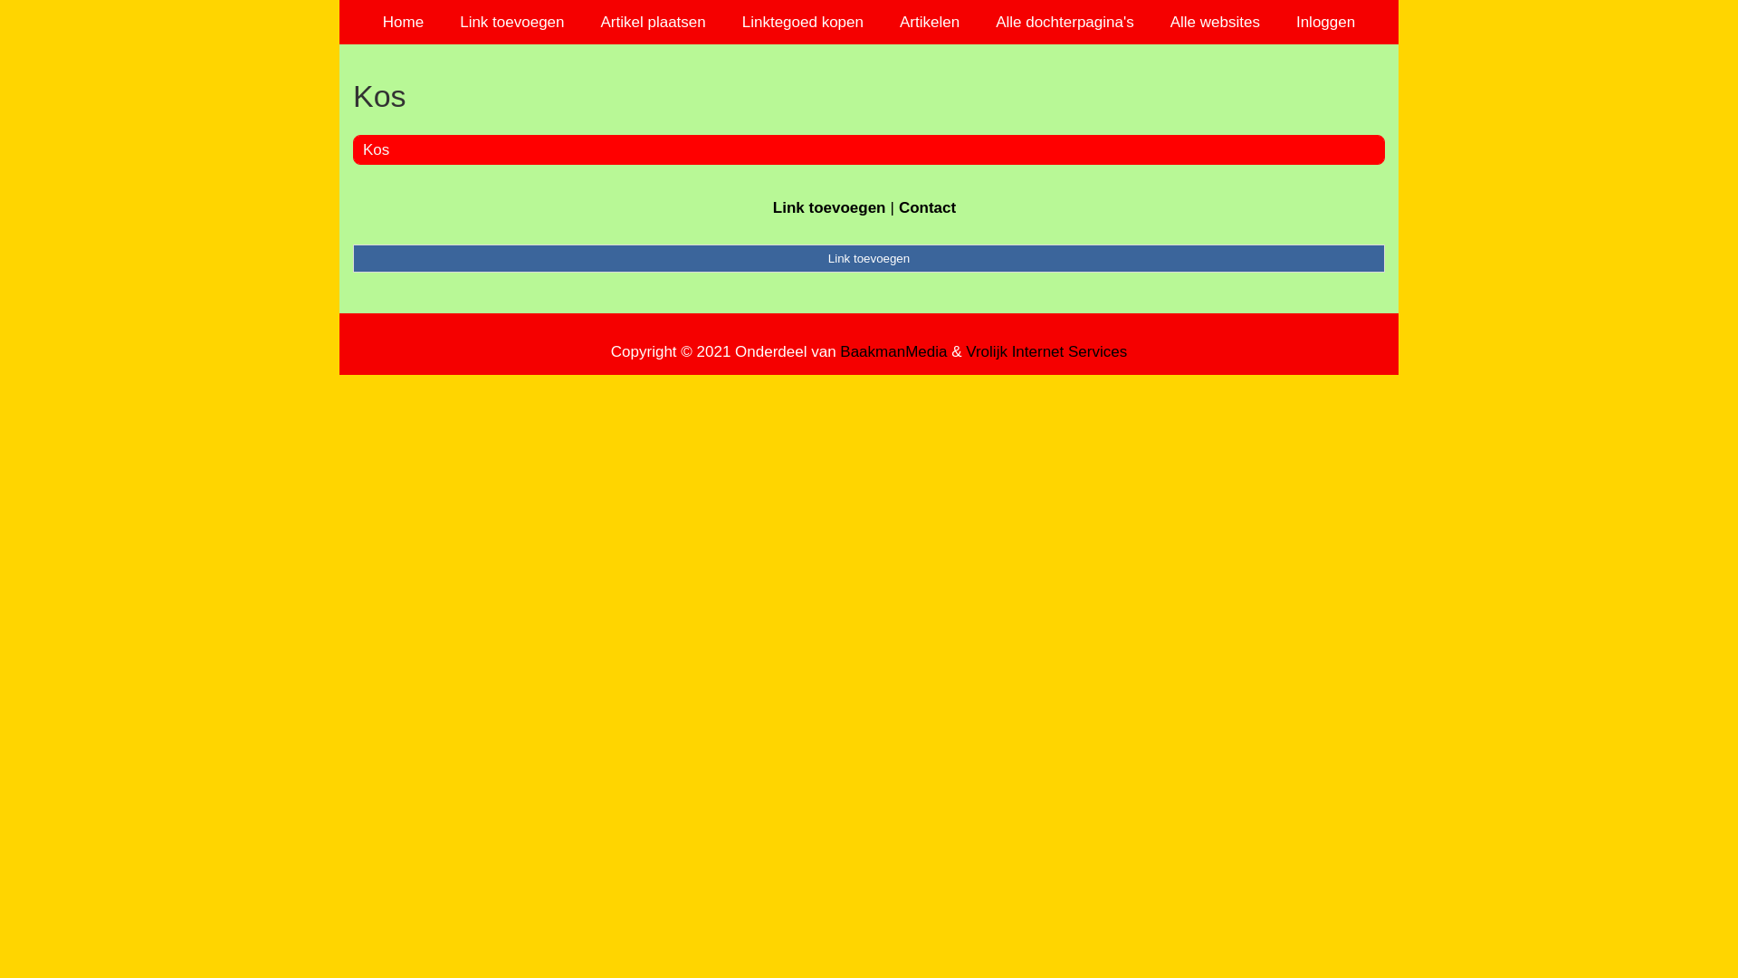  Describe the element at coordinates (1065, 22) in the screenshot. I see `Alle dochterpagina's` at that location.